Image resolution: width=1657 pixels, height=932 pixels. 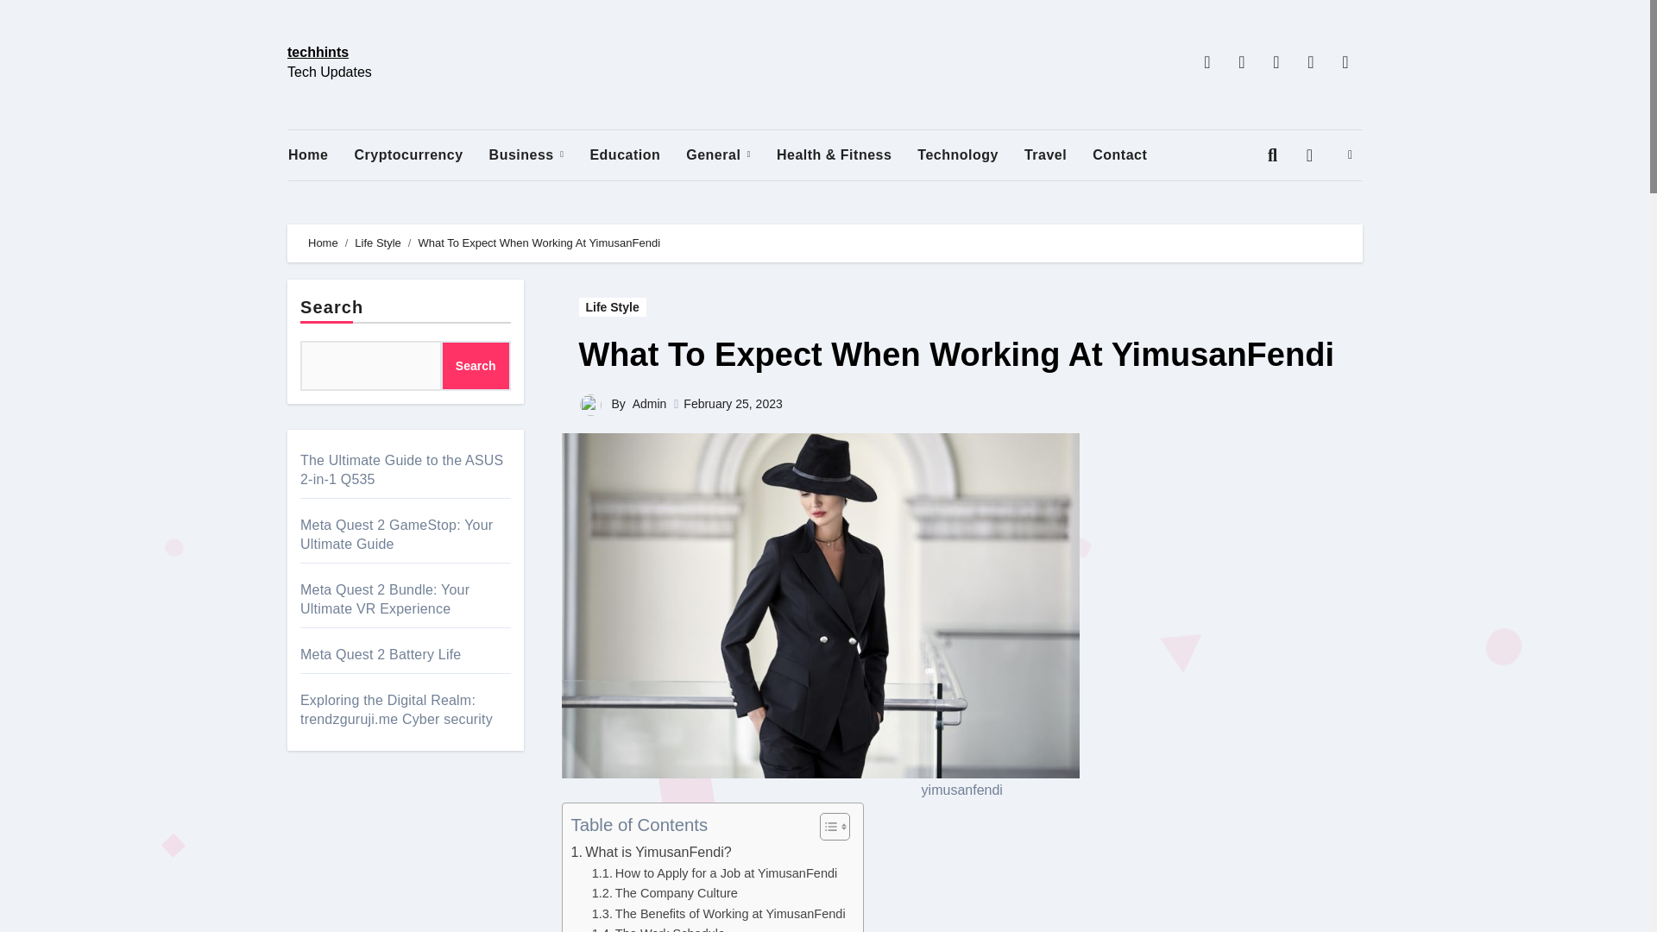 What do you see at coordinates (970, 155) in the screenshot?
I see `Technology` at bounding box center [970, 155].